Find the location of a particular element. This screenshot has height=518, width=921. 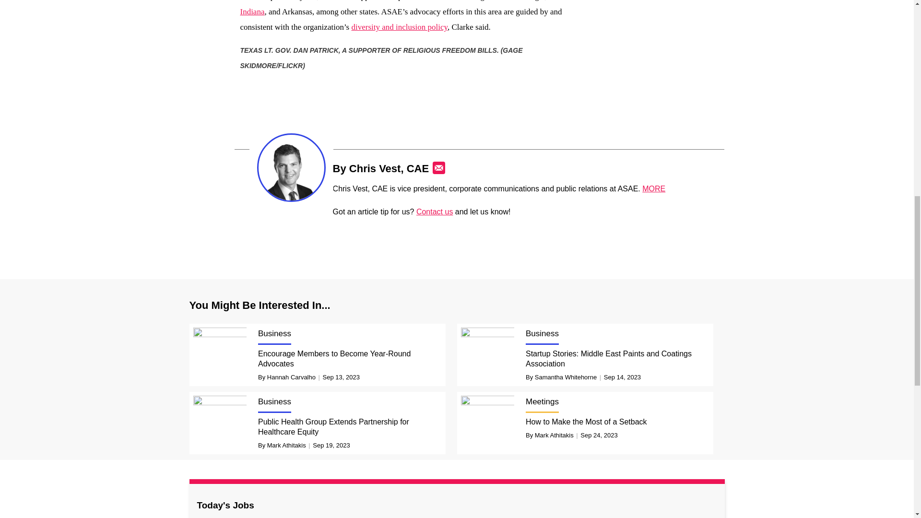

MORE is located at coordinates (653, 188).